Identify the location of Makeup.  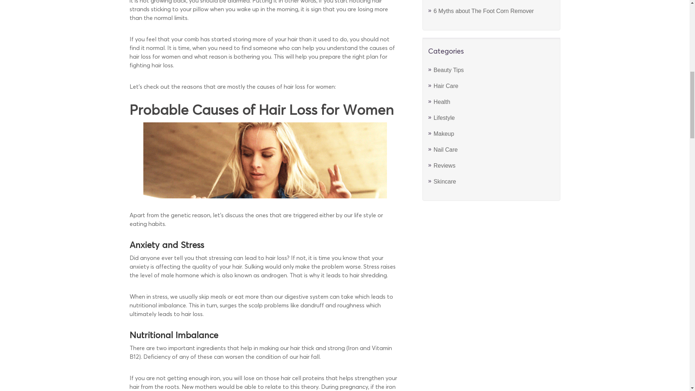
(444, 134).